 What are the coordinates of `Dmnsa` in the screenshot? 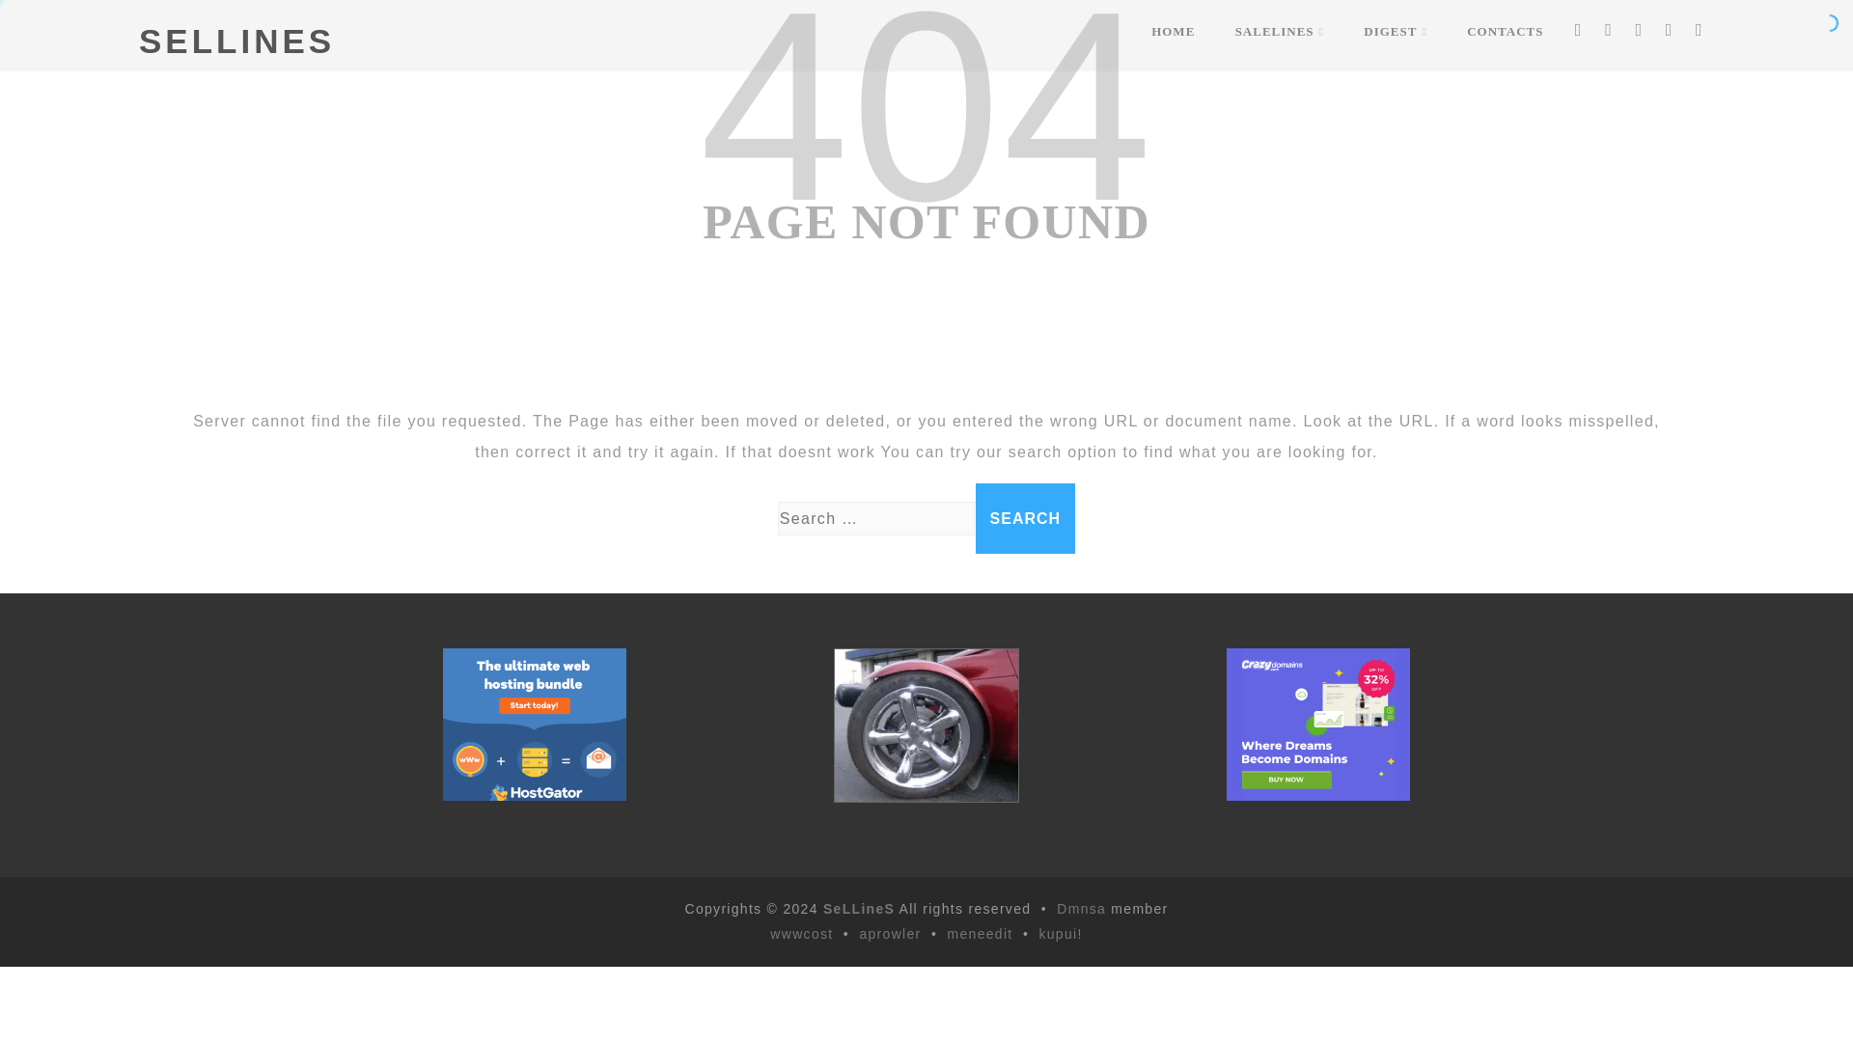 It's located at (1083, 909).